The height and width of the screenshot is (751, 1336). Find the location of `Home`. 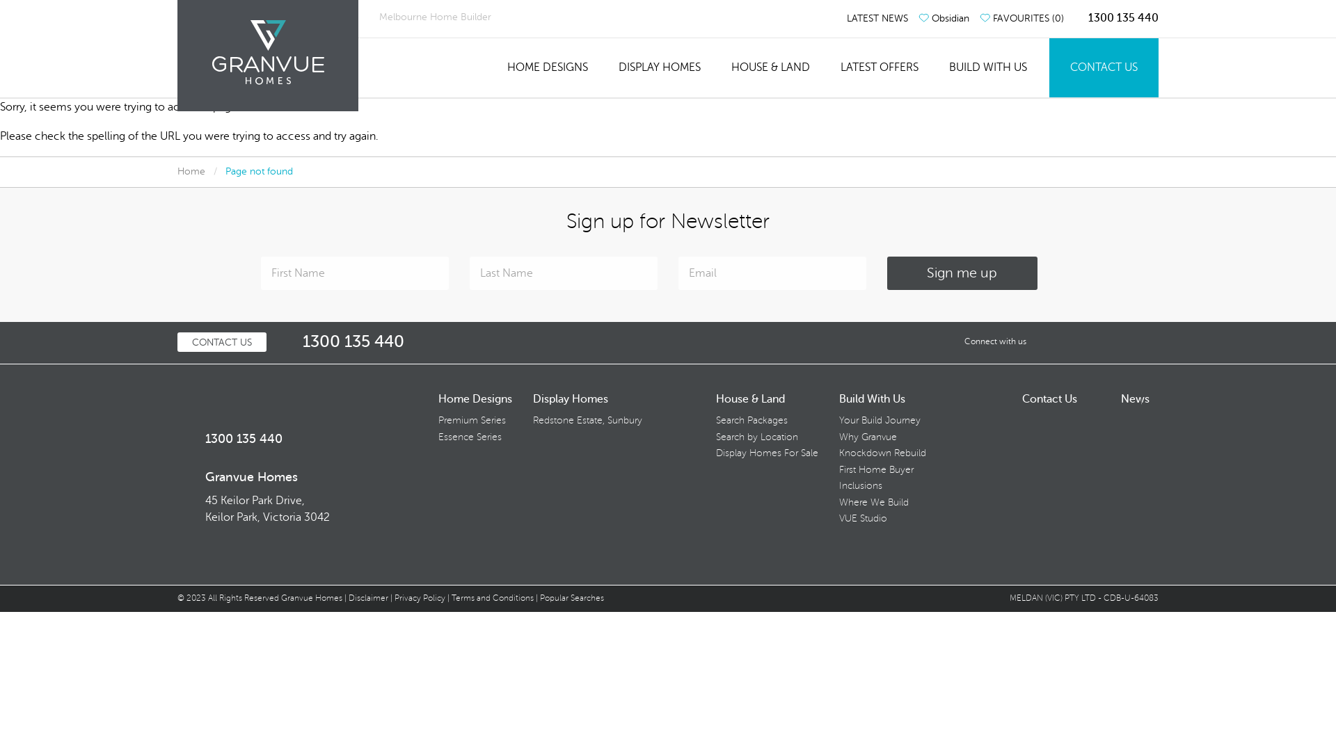

Home is located at coordinates (191, 171).